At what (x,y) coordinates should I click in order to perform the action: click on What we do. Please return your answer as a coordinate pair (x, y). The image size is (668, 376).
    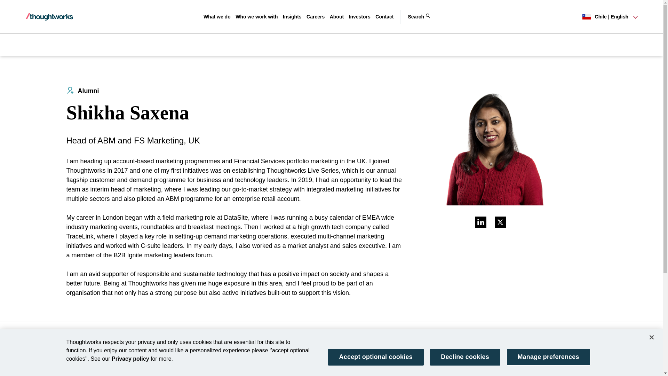
    Looking at the image, I should click on (217, 17).